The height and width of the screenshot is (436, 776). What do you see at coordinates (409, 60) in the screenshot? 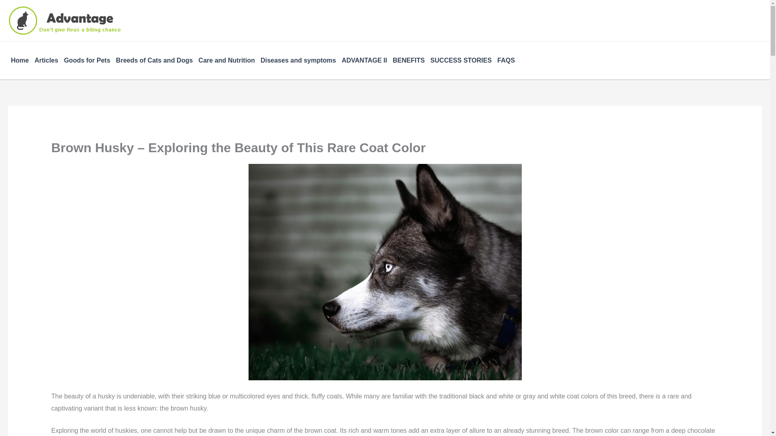
I see `BENEFITS` at bounding box center [409, 60].